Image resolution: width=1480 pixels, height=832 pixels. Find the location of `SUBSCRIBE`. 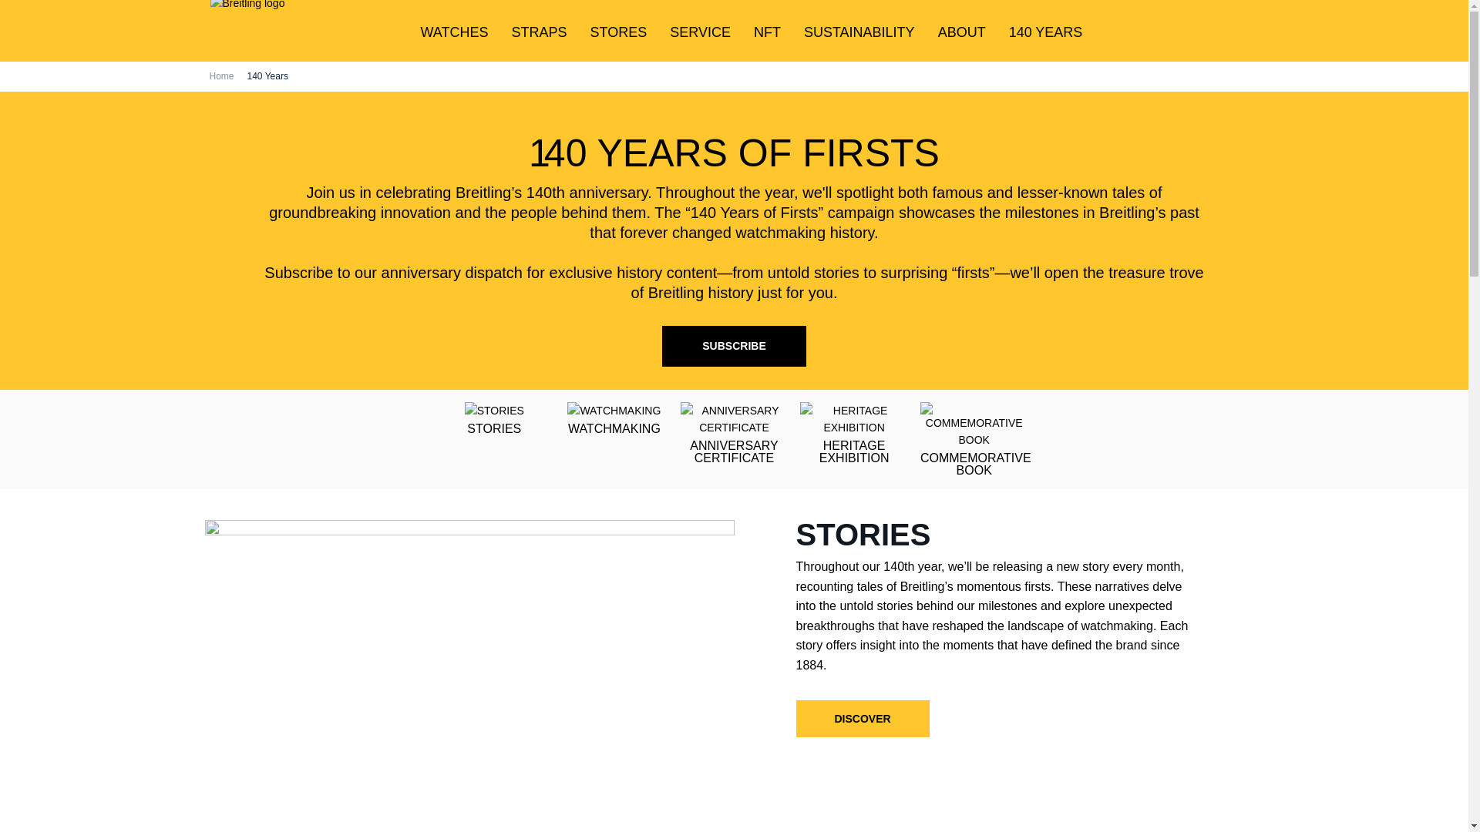

SUBSCRIBE is located at coordinates (733, 347).